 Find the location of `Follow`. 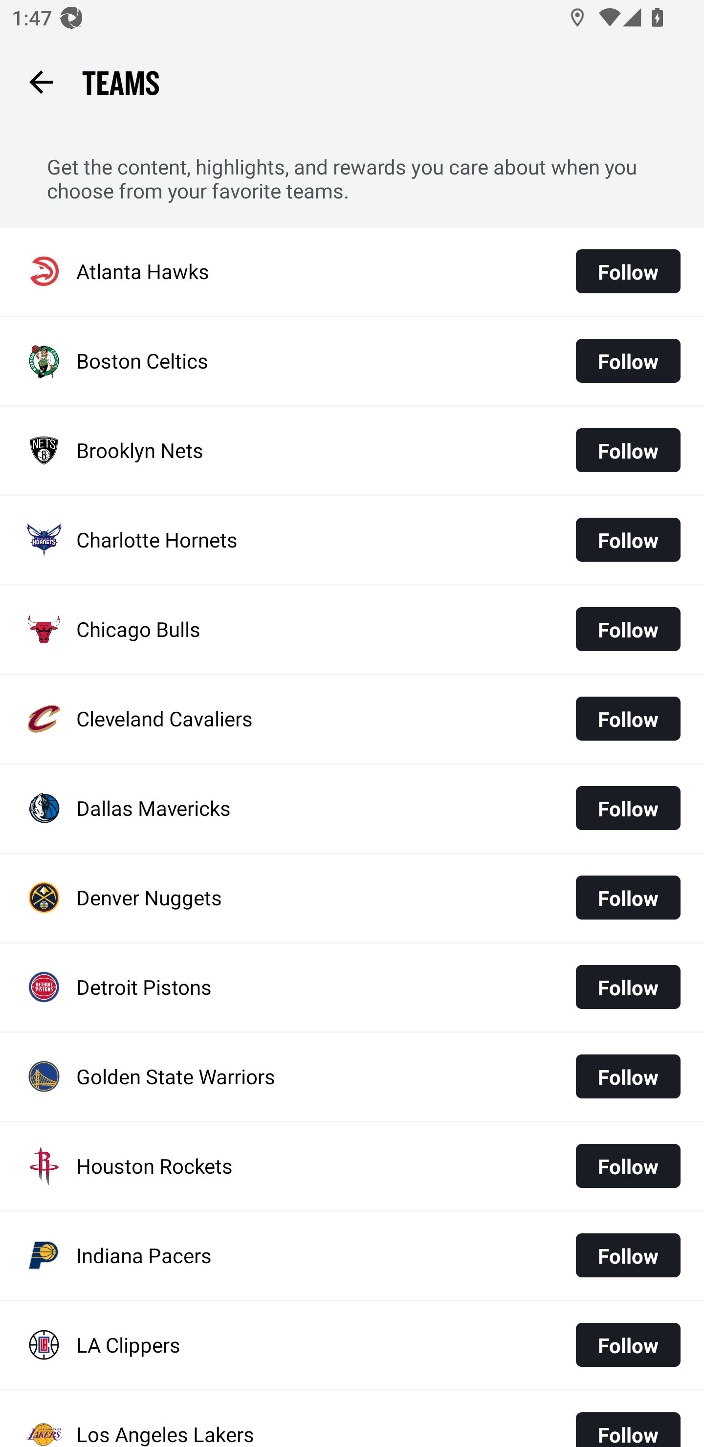

Follow is located at coordinates (628, 540).